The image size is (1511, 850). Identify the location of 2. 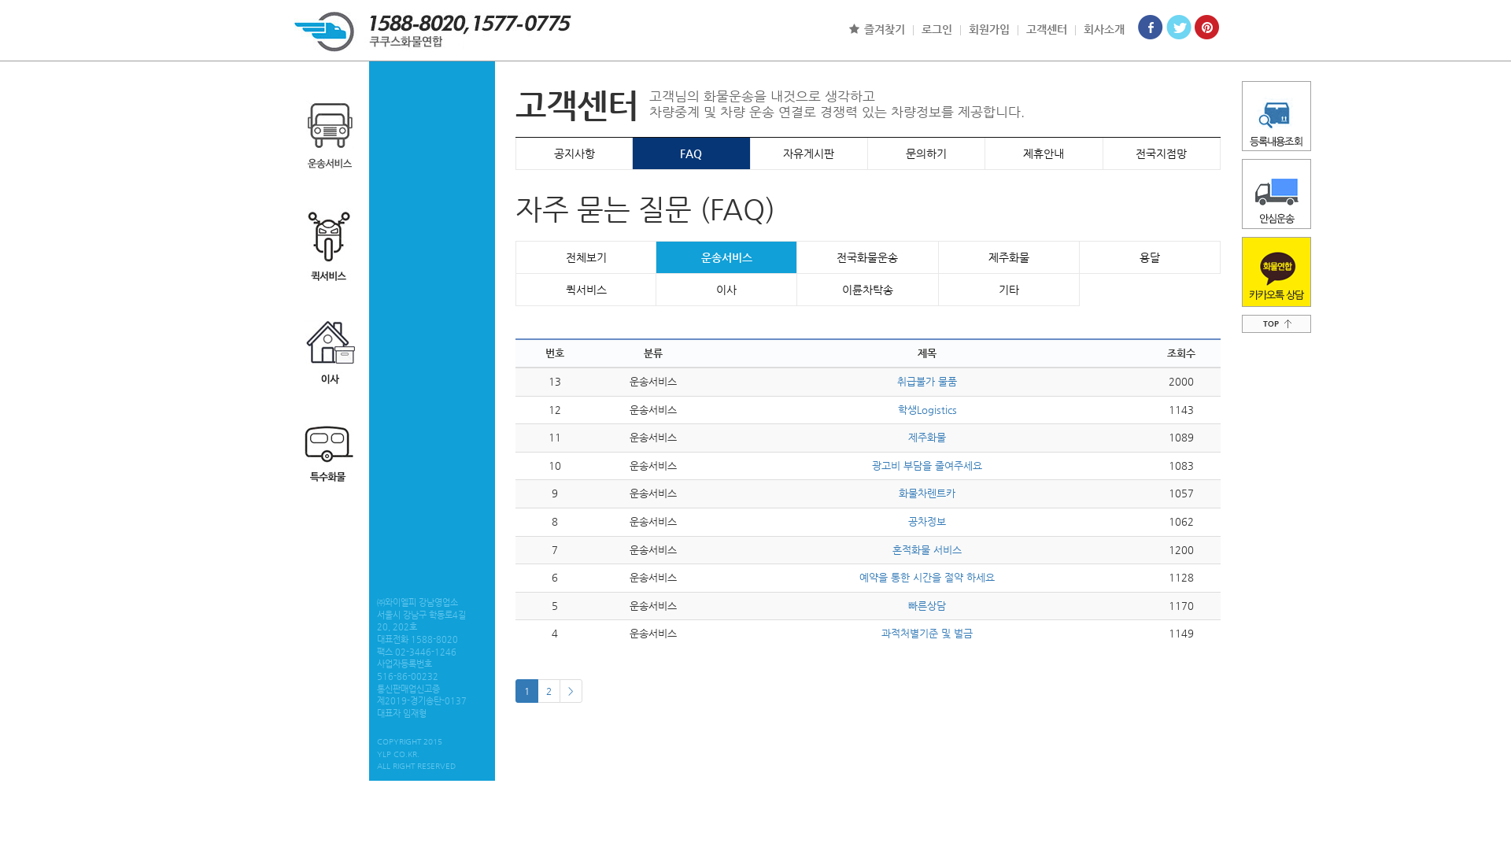
(549, 691).